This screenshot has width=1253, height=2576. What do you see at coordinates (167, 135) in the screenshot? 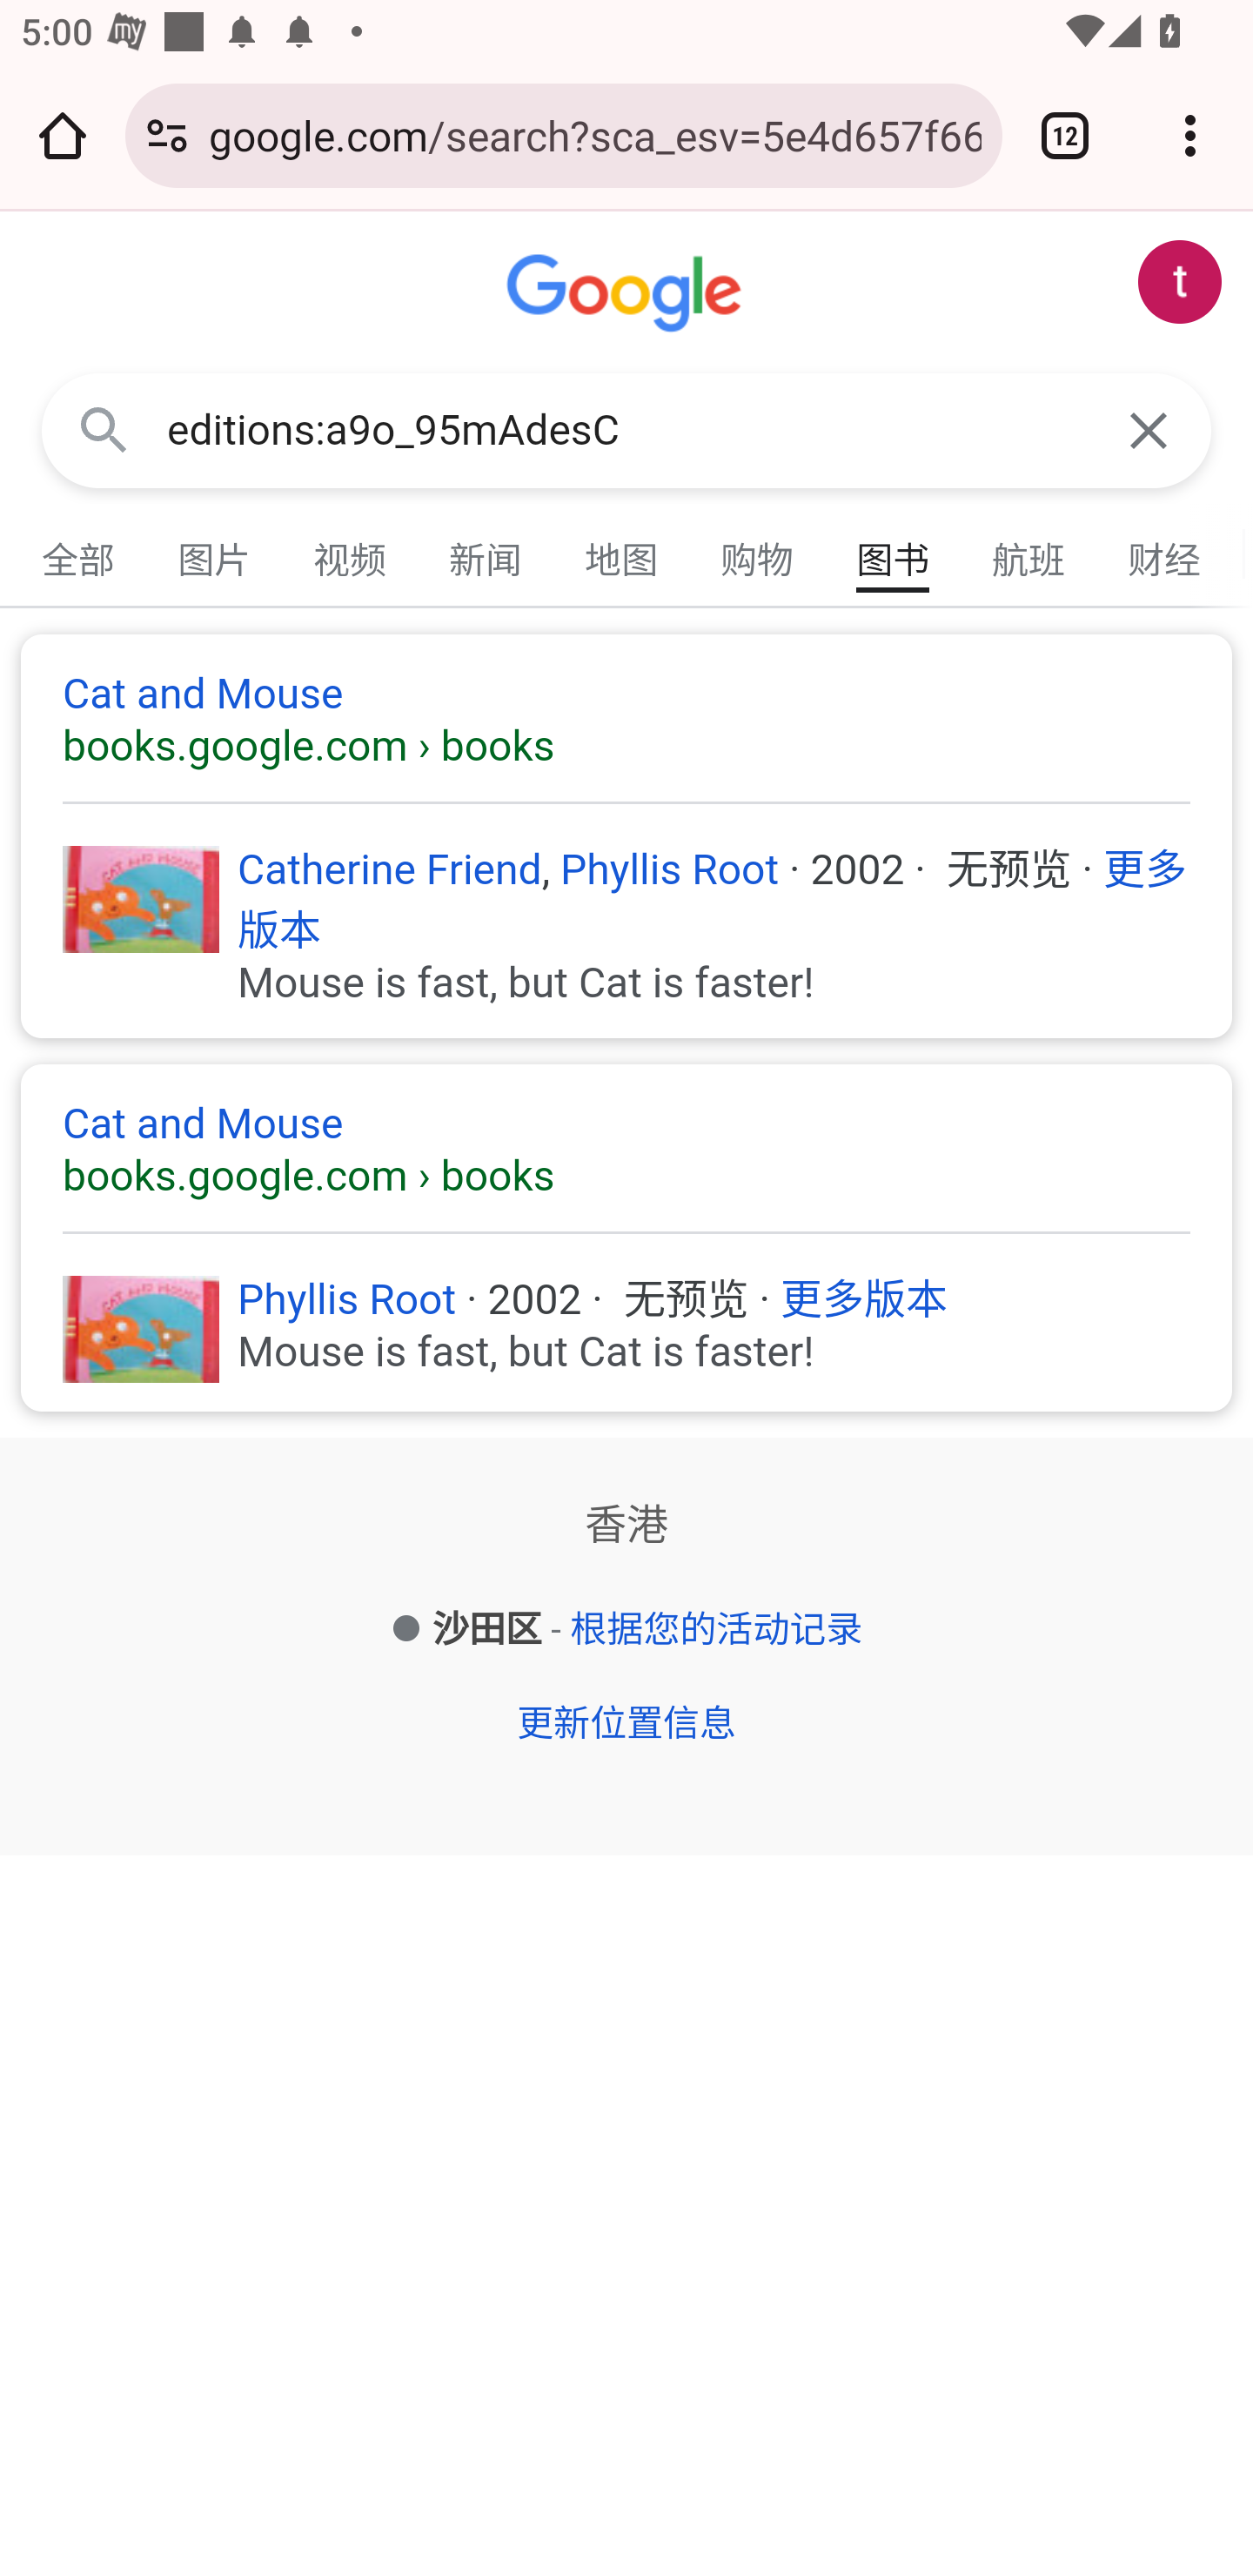
I see `Connection is secure` at bounding box center [167, 135].